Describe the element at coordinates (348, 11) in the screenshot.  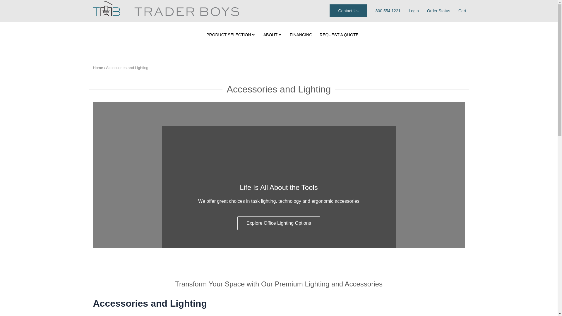
I see `Contact Us` at that location.